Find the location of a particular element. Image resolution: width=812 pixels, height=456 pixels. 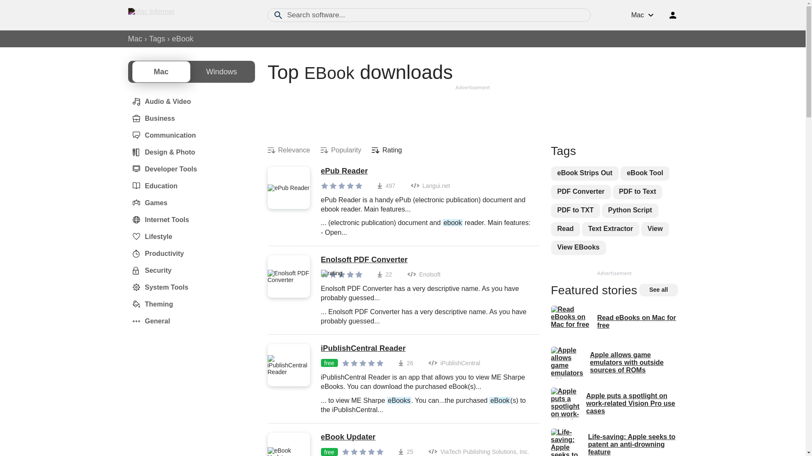

Education is located at coordinates (152, 186).